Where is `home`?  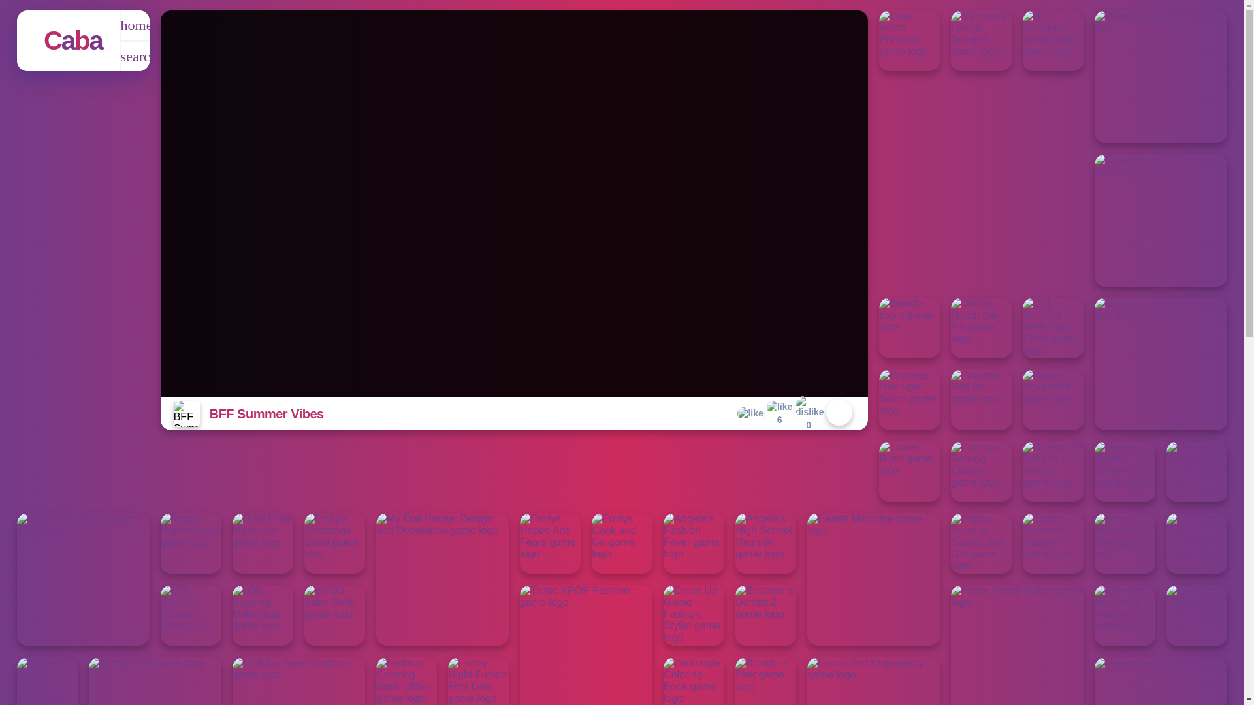
home is located at coordinates (73, 40).